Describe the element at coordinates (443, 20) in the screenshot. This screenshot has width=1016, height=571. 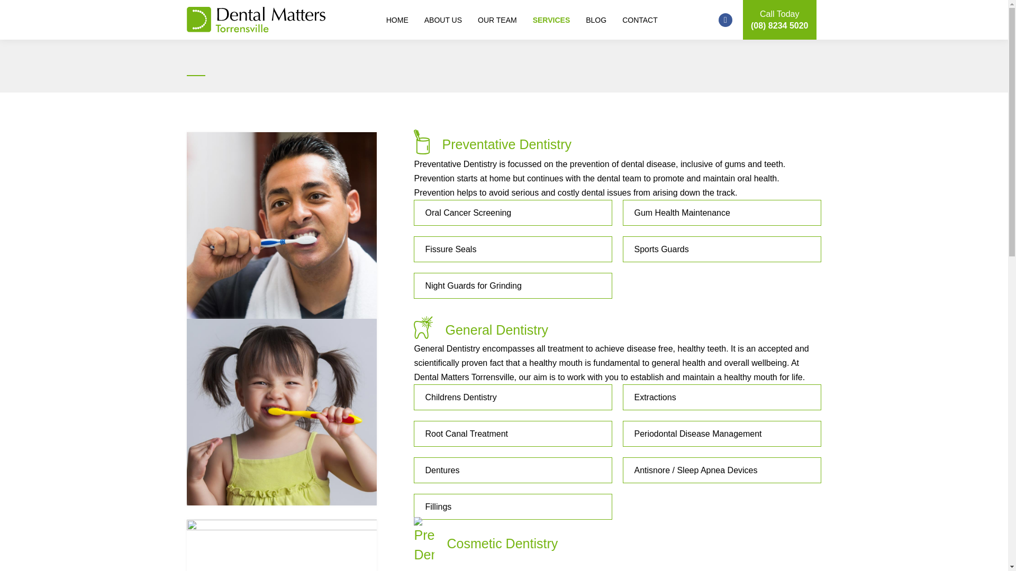
I see `ABOUT US` at that location.